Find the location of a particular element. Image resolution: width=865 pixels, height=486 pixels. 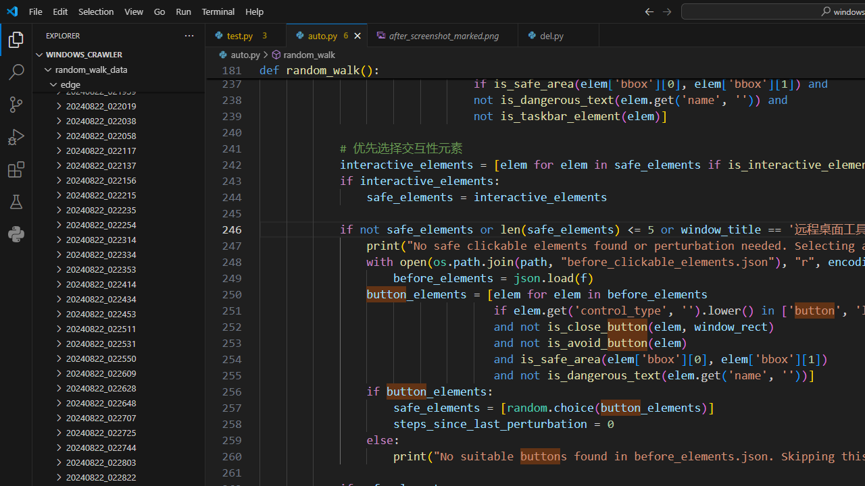

Explorer Section: windows_crawler is located at coordinates (119, 54).